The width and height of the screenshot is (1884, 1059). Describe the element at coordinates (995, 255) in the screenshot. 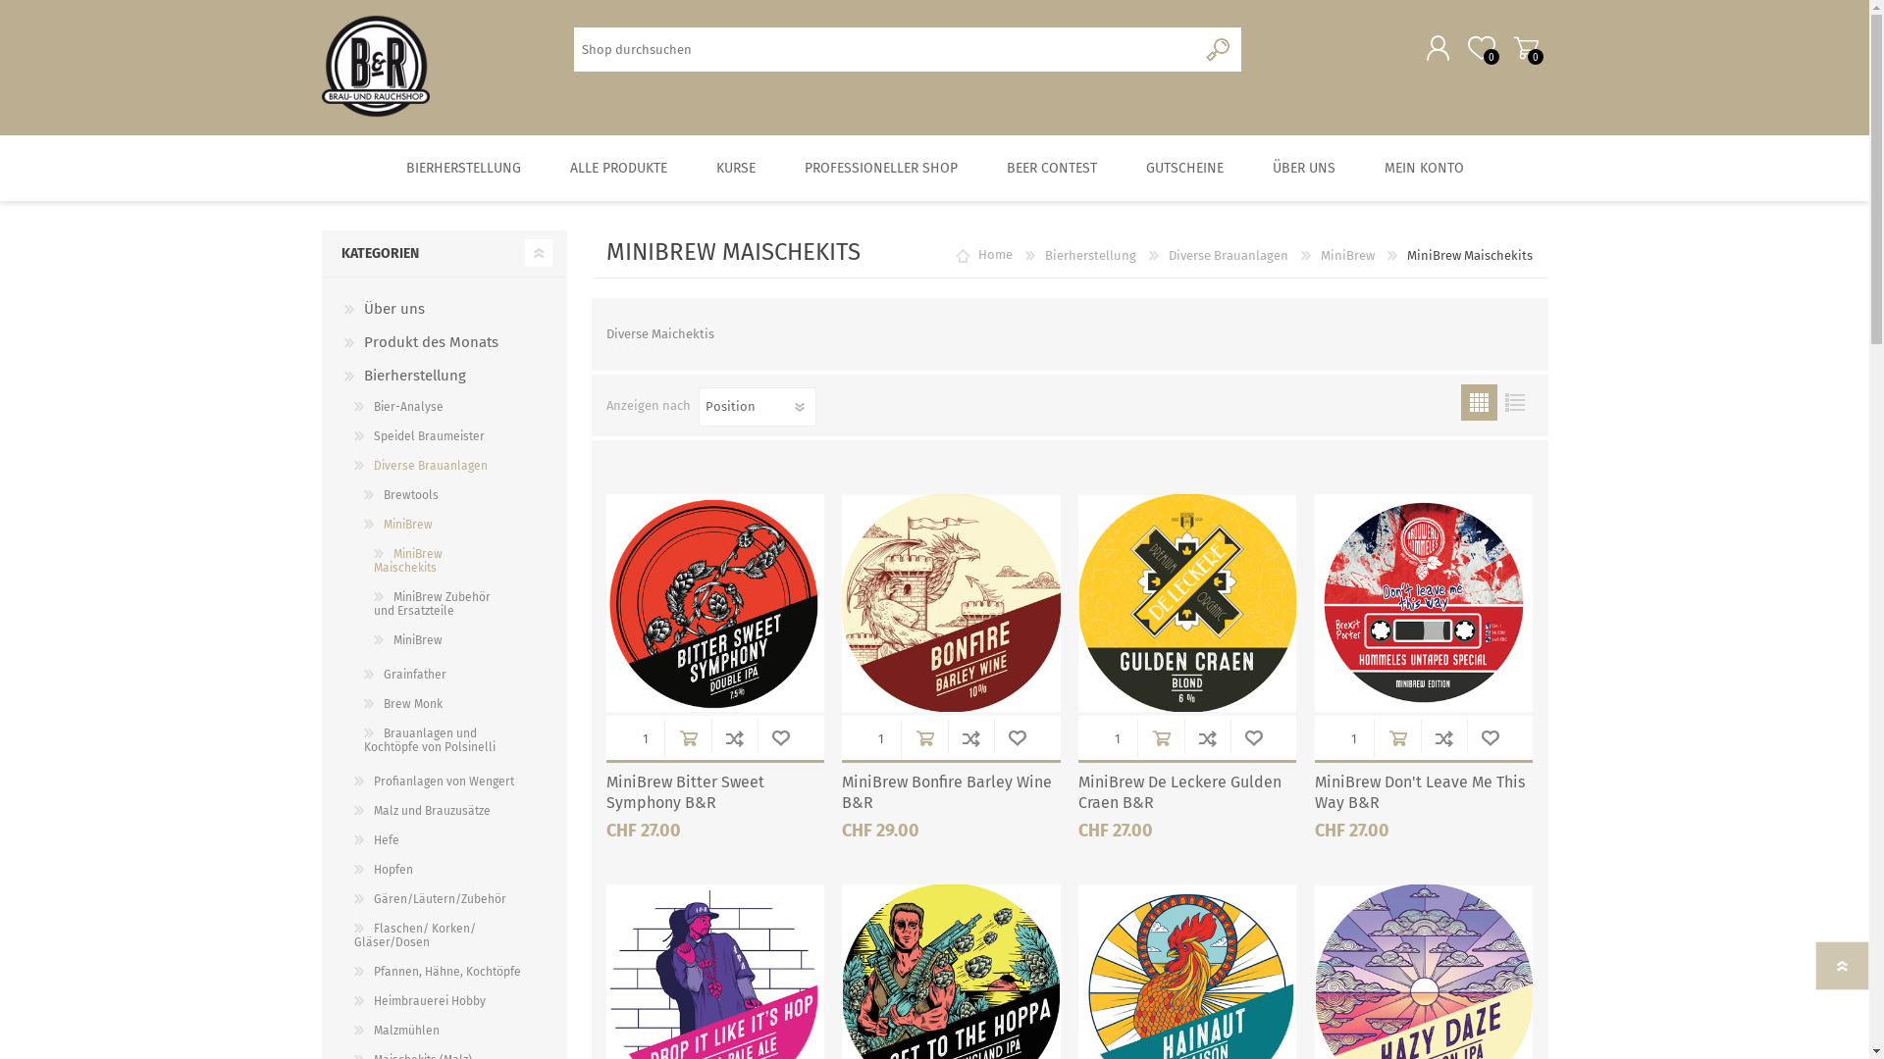

I see `Home` at that location.